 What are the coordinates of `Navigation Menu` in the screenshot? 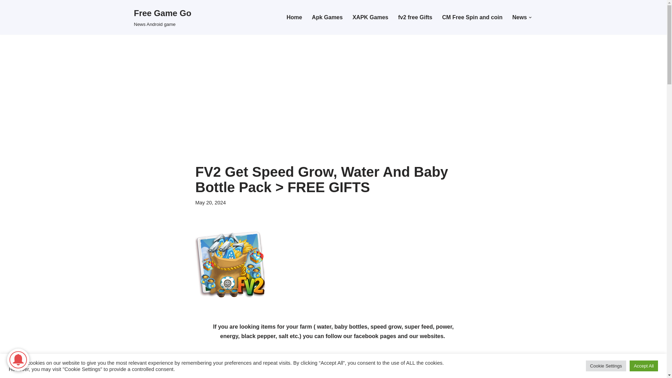 It's located at (162, 17).